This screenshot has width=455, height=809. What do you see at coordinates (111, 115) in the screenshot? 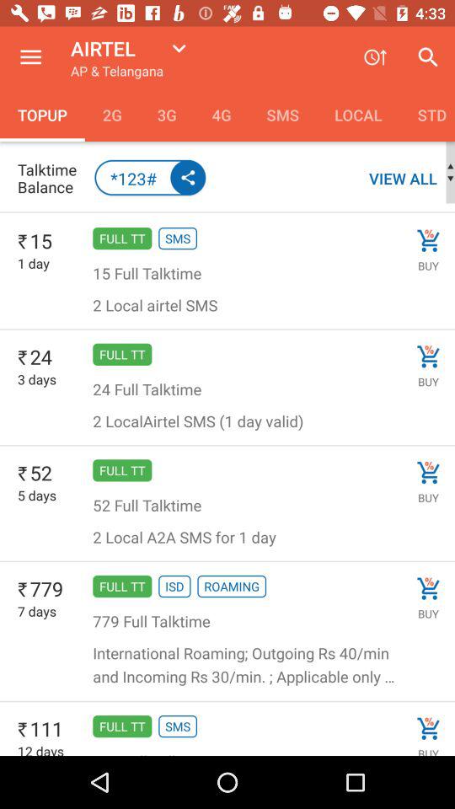
I see `turn off the icon next to the topup item` at bounding box center [111, 115].